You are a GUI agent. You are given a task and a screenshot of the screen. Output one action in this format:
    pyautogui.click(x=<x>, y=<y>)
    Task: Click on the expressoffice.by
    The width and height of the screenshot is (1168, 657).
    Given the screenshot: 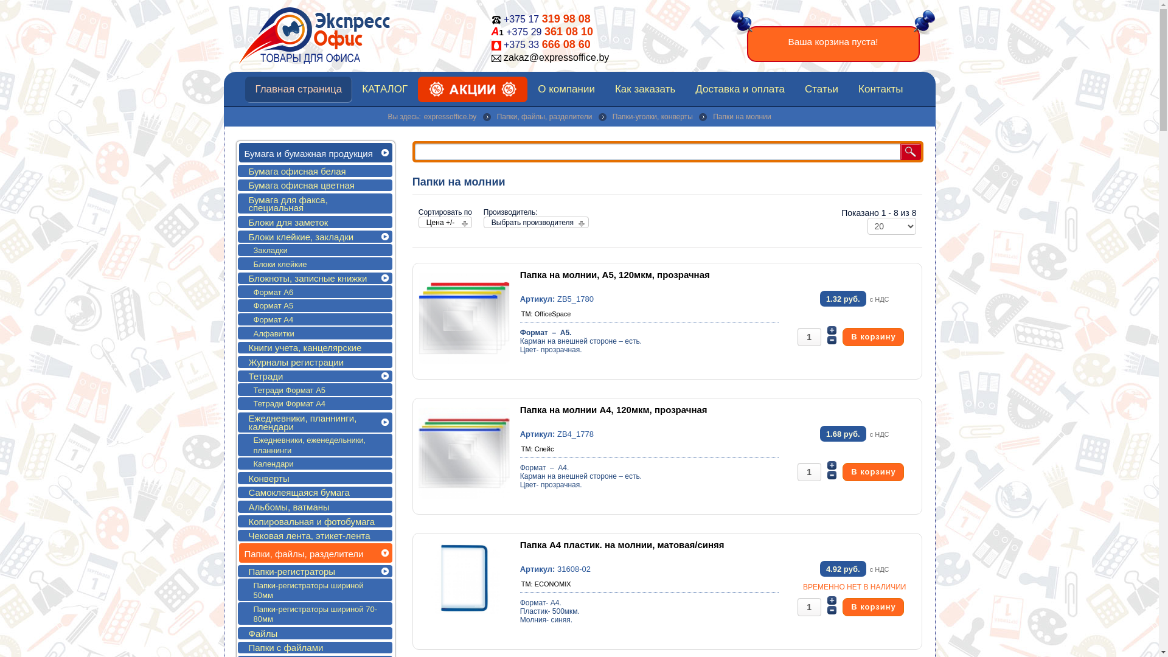 What is the action you would take?
    pyautogui.click(x=450, y=117)
    